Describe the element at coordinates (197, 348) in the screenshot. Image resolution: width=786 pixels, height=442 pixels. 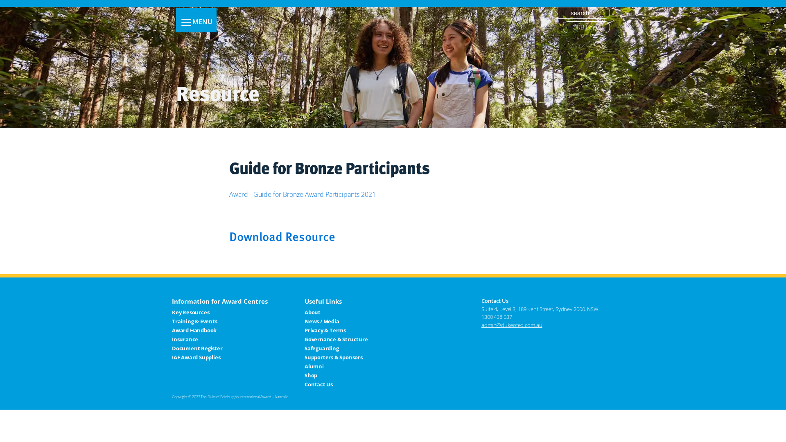
I see `Document Register` at that location.